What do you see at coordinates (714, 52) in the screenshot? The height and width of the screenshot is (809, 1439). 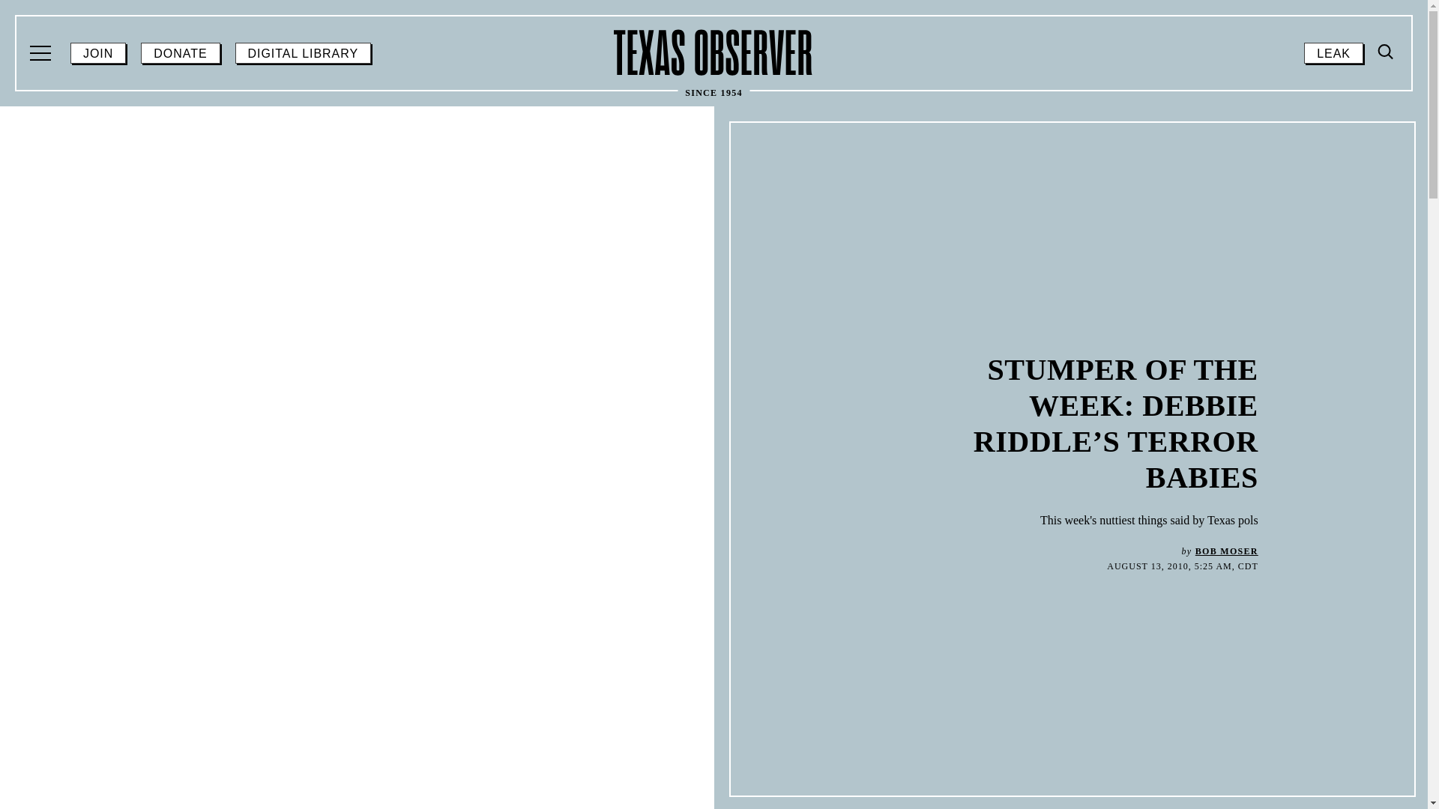 I see `DONATE` at bounding box center [714, 52].